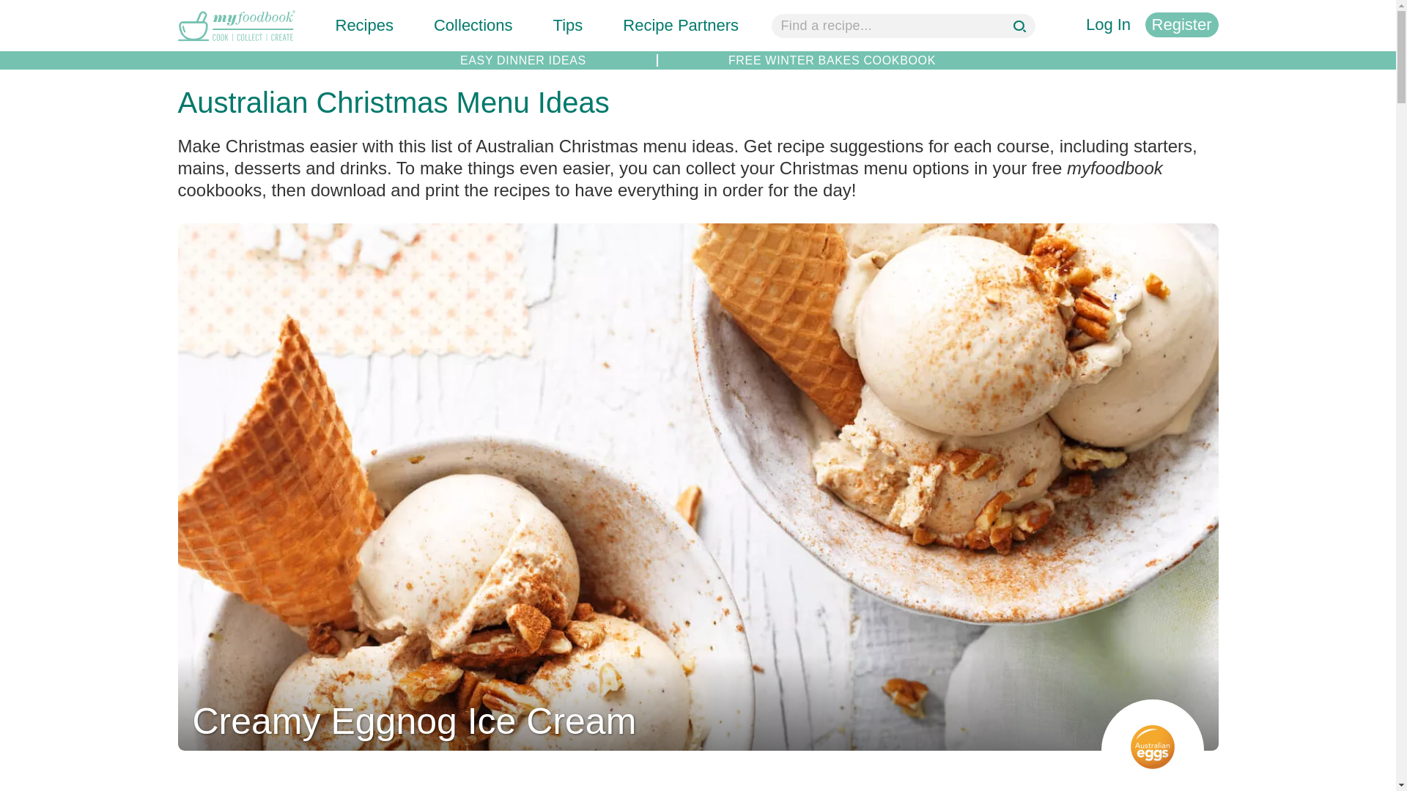 This screenshot has height=791, width=1407. Describe the element at coordinates (1181, 25) in the screenshot. I see `Register` at that location.